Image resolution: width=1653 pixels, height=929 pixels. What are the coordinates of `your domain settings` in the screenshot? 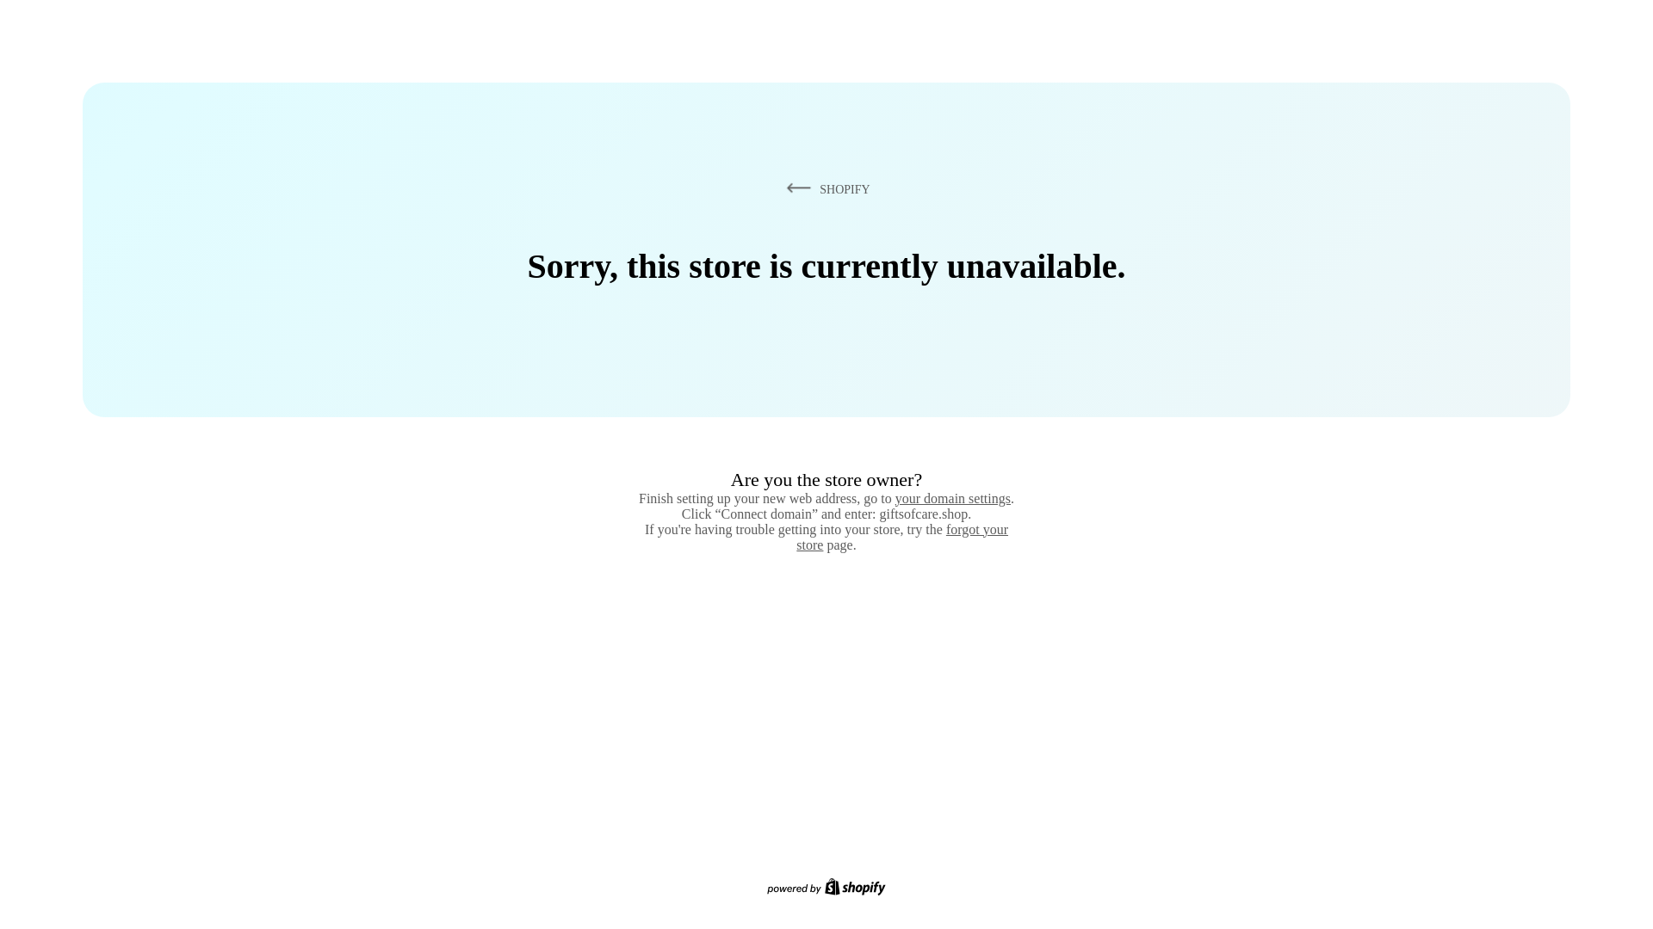 It's located at (952, 498).